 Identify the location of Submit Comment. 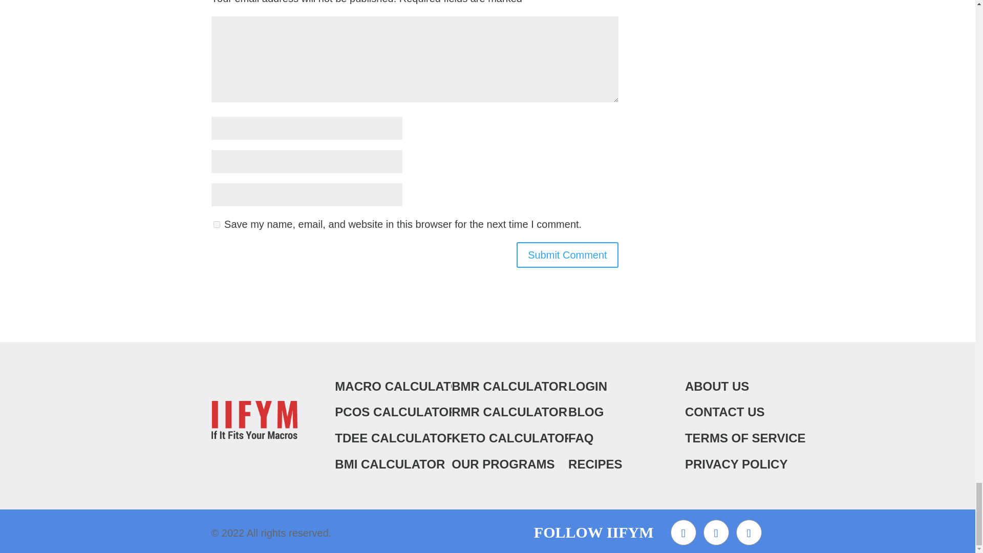
(567, 255).